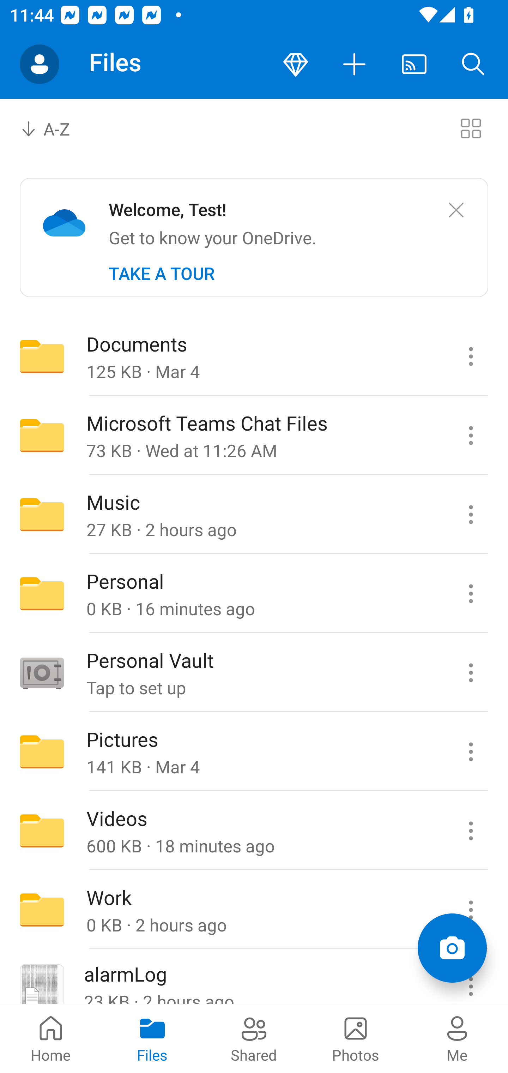 The image size is (508, 1073). Describe the element at coordinates (471, 673) in the screenshot. I see `Personal Vault commands` at that location.